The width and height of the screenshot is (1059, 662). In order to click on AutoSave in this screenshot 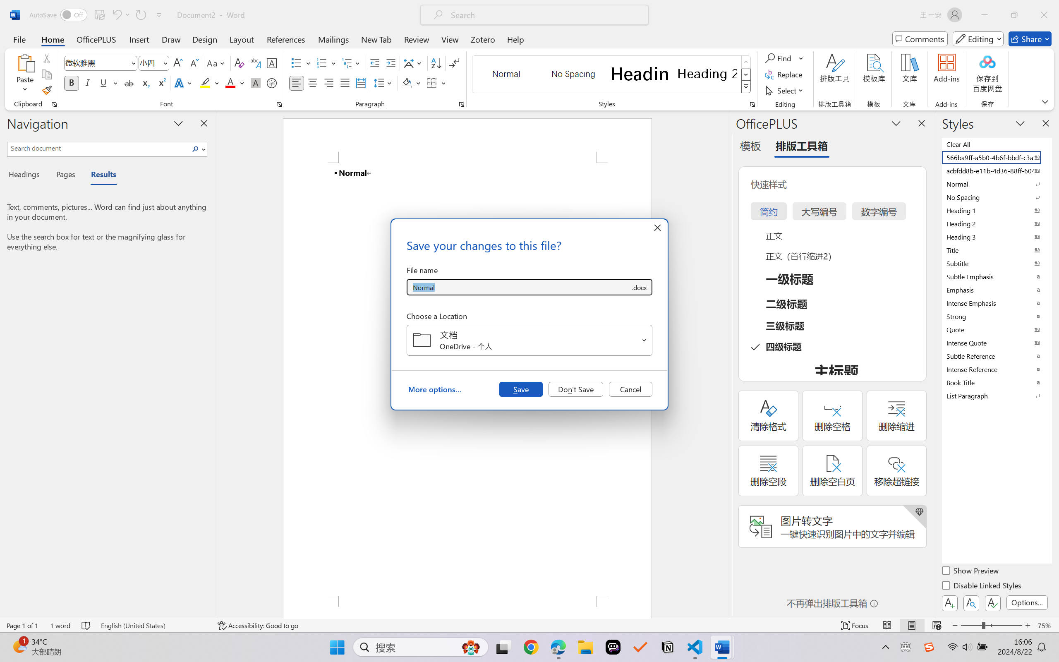, I will do `click(59, 15)`.